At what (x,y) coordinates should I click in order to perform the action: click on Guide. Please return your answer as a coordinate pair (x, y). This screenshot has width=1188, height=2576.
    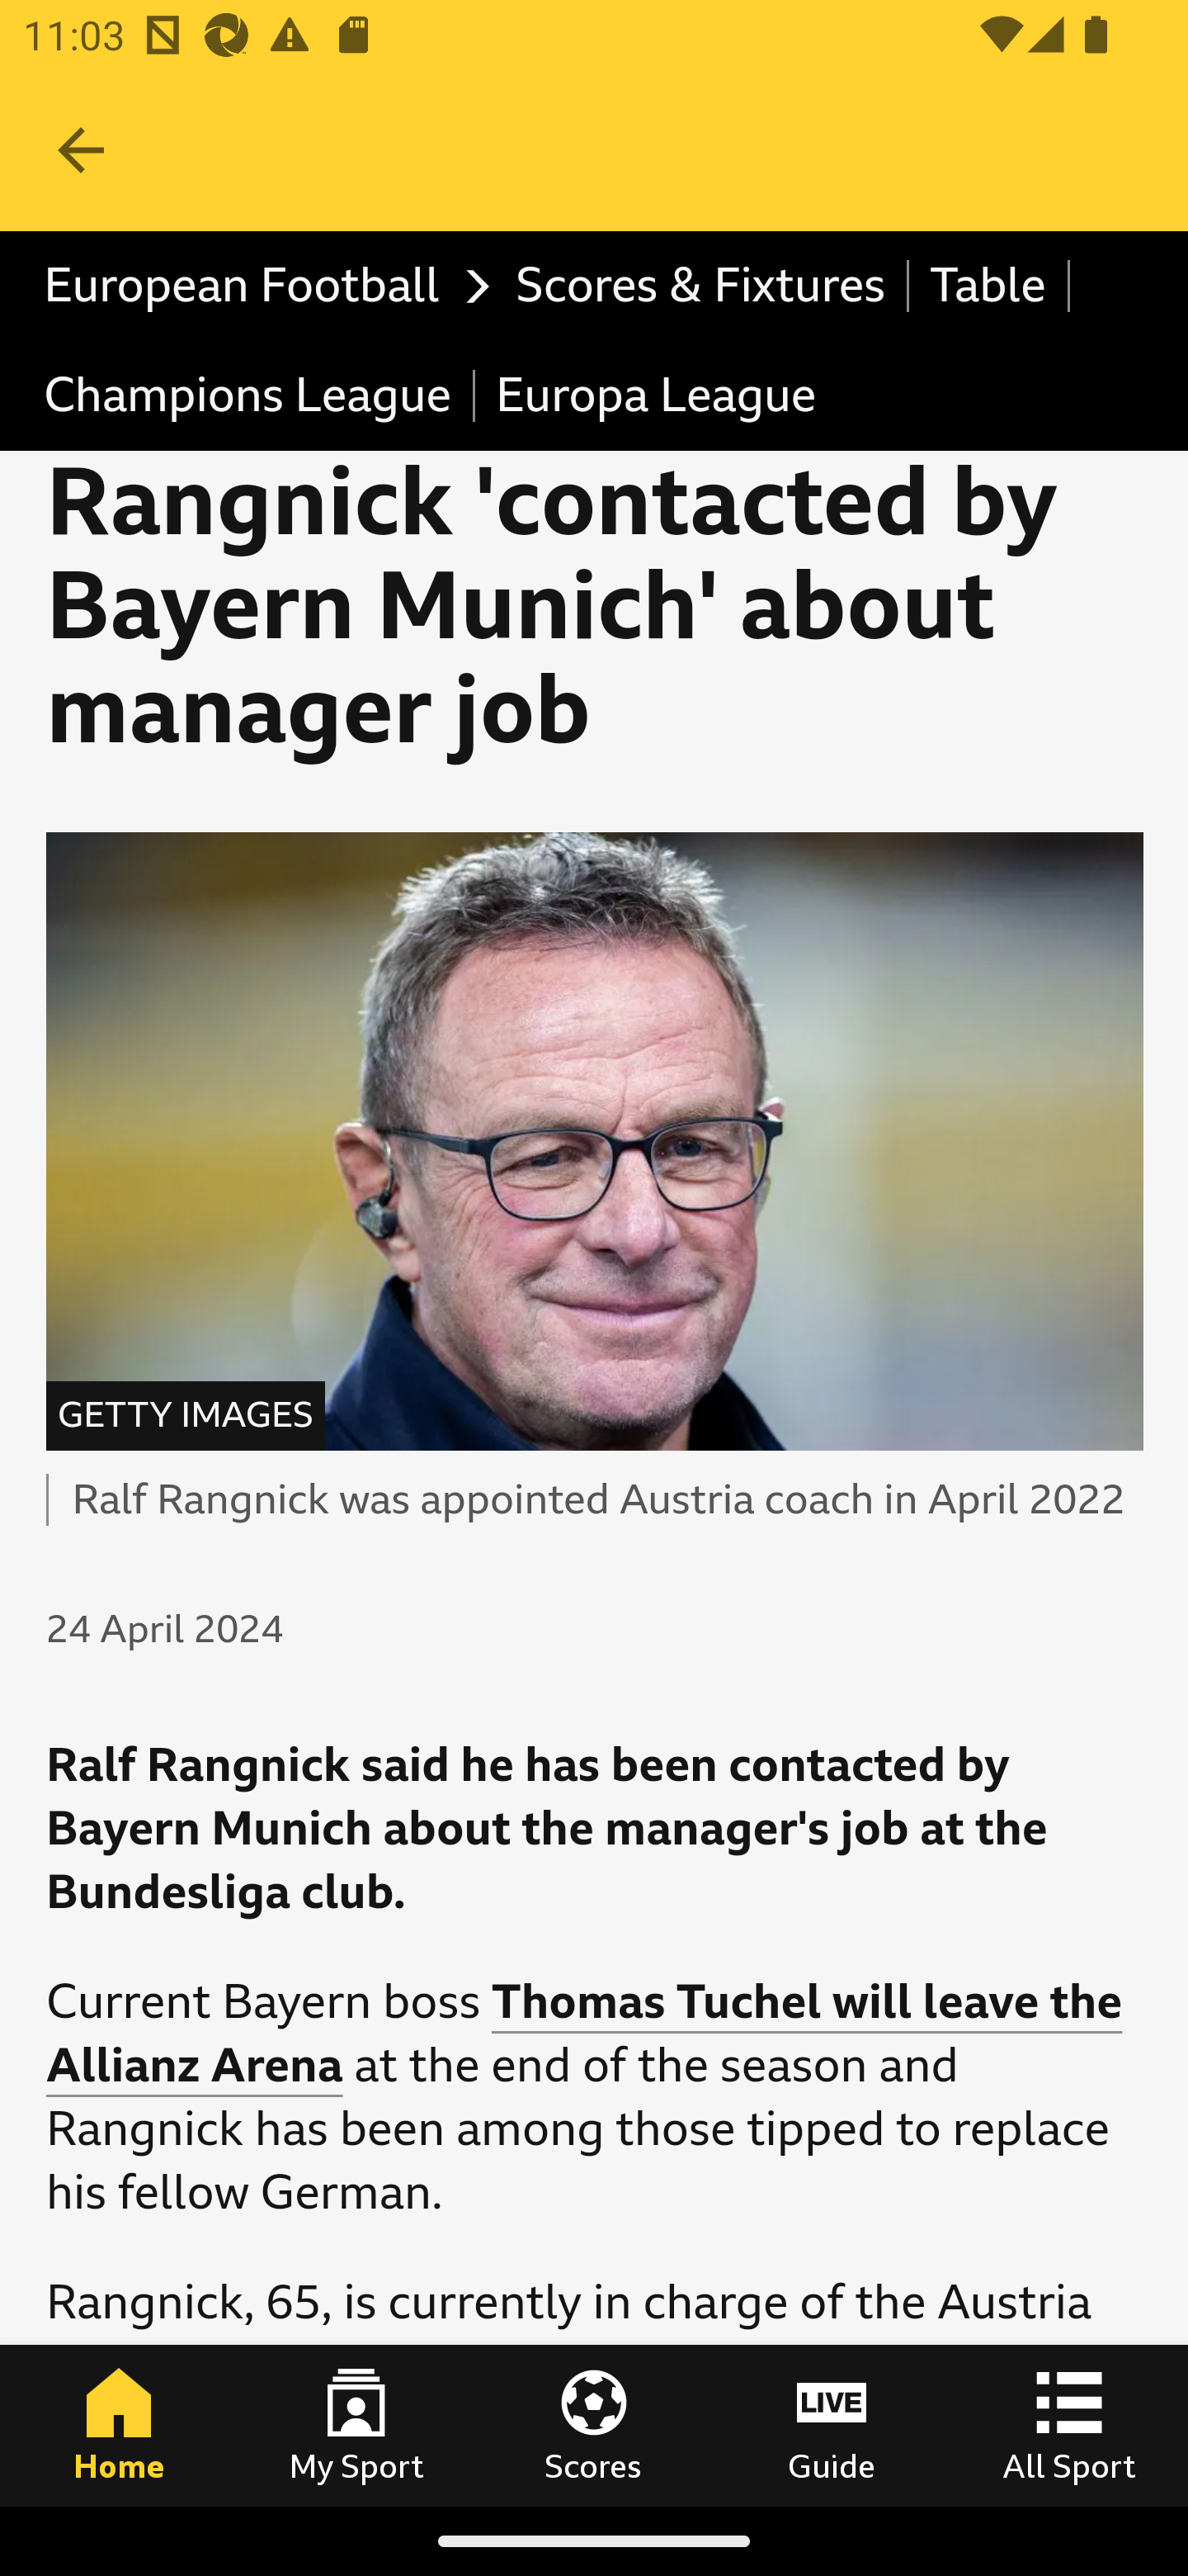
    Looking at the image, I should click on (832, 2425).